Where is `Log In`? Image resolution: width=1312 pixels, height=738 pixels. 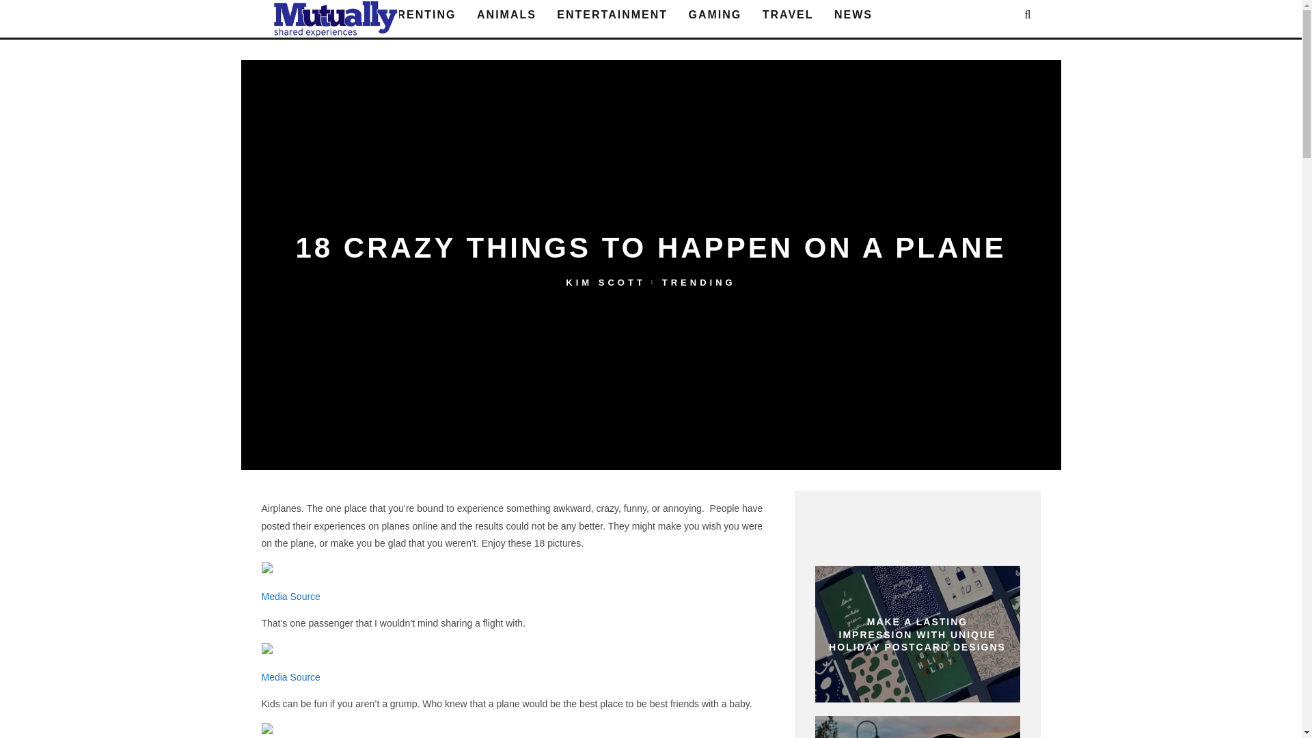
Log In is located at coordinates (651, 369).